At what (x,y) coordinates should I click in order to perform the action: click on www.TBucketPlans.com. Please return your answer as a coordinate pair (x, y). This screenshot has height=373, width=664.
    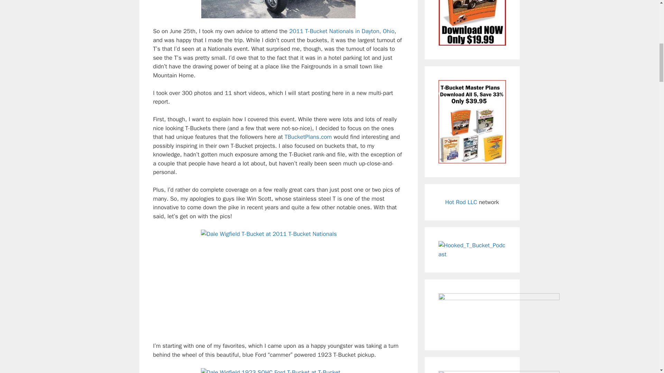
    Looking at the image, I should click on (308, 137).